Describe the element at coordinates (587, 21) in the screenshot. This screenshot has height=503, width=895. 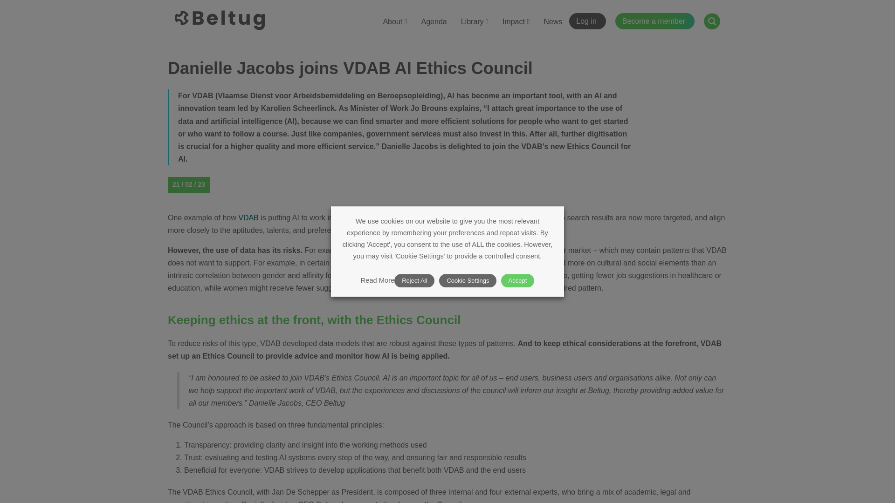
I see `Log in` at that location.